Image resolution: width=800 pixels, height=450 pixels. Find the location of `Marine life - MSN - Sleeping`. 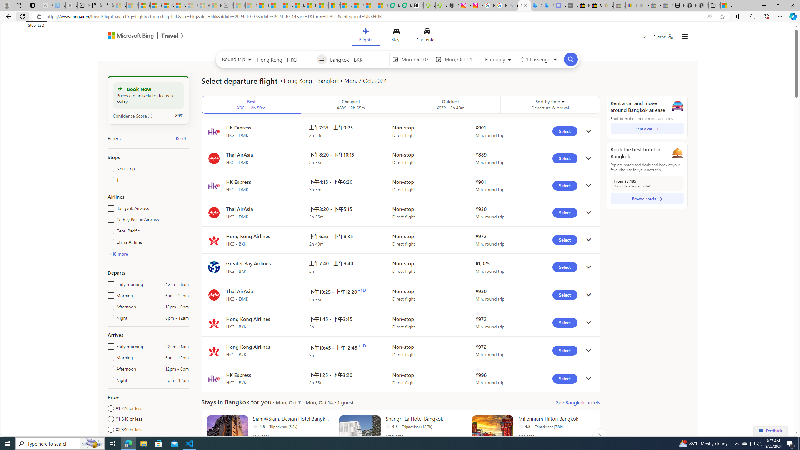

Marine life - MSN - Sleeping is located at coordinates (252, 5).